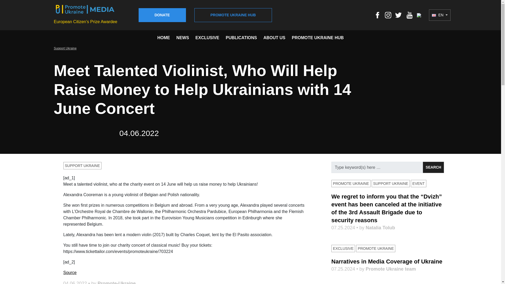 The height and width of the screenshot is (284, 505). Describe the element at coordinates (82, 165) in the screenshot. I see `SUPPORT UKRAINE` at that location.